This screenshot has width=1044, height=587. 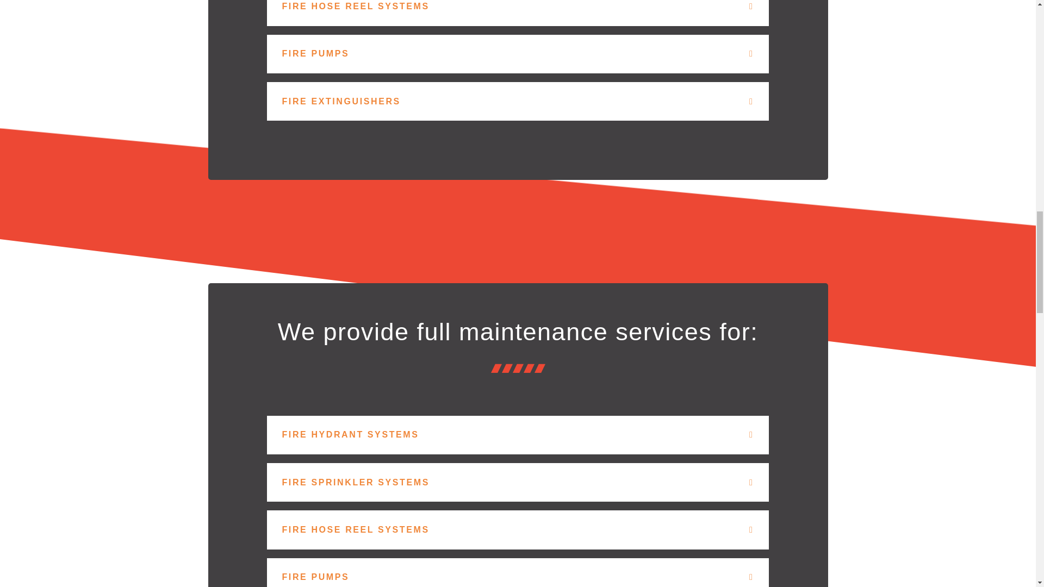 I want to click on FIRE SPRINKLER SYSTEMS, so click(x=356, y=483).